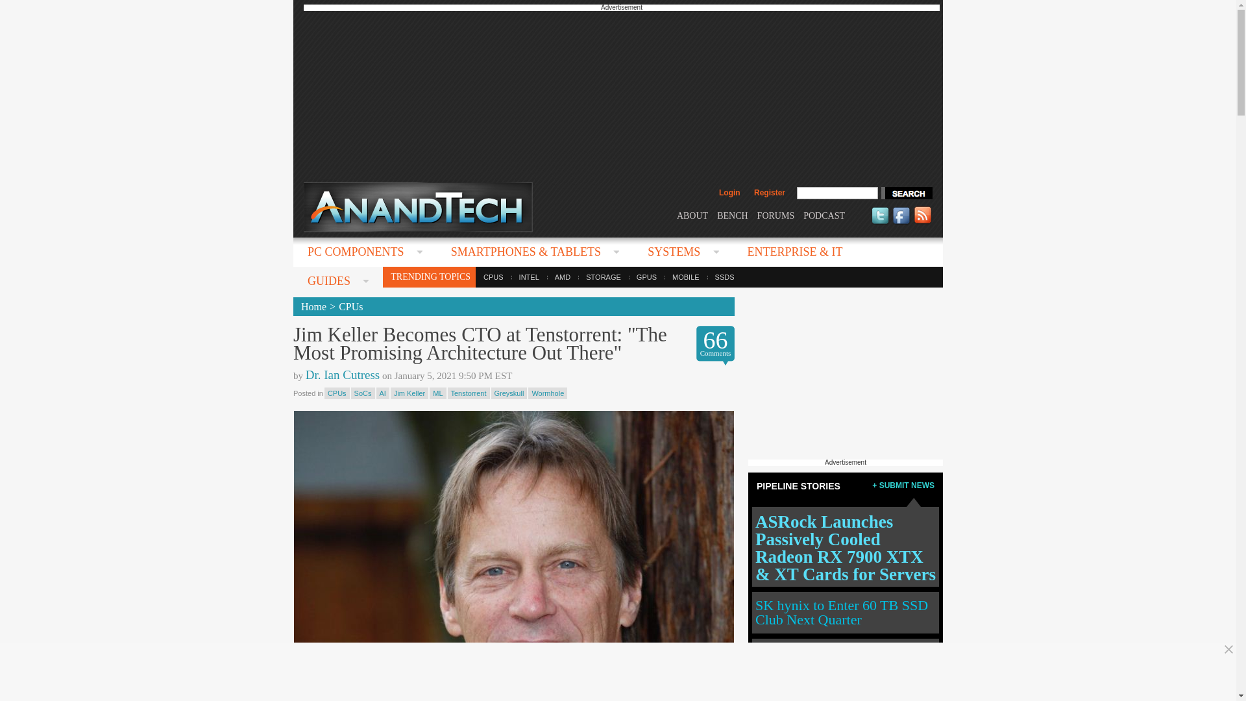 The width and height of the screenshot is (1246, 701). What do you see at coordinates (769, 192) in the screenshot?
I see `Register` at bounding box center [769, 192].